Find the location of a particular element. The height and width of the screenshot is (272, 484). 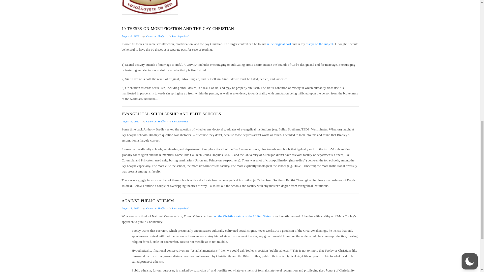

essays on the subject is located at coordinates (320, 44).